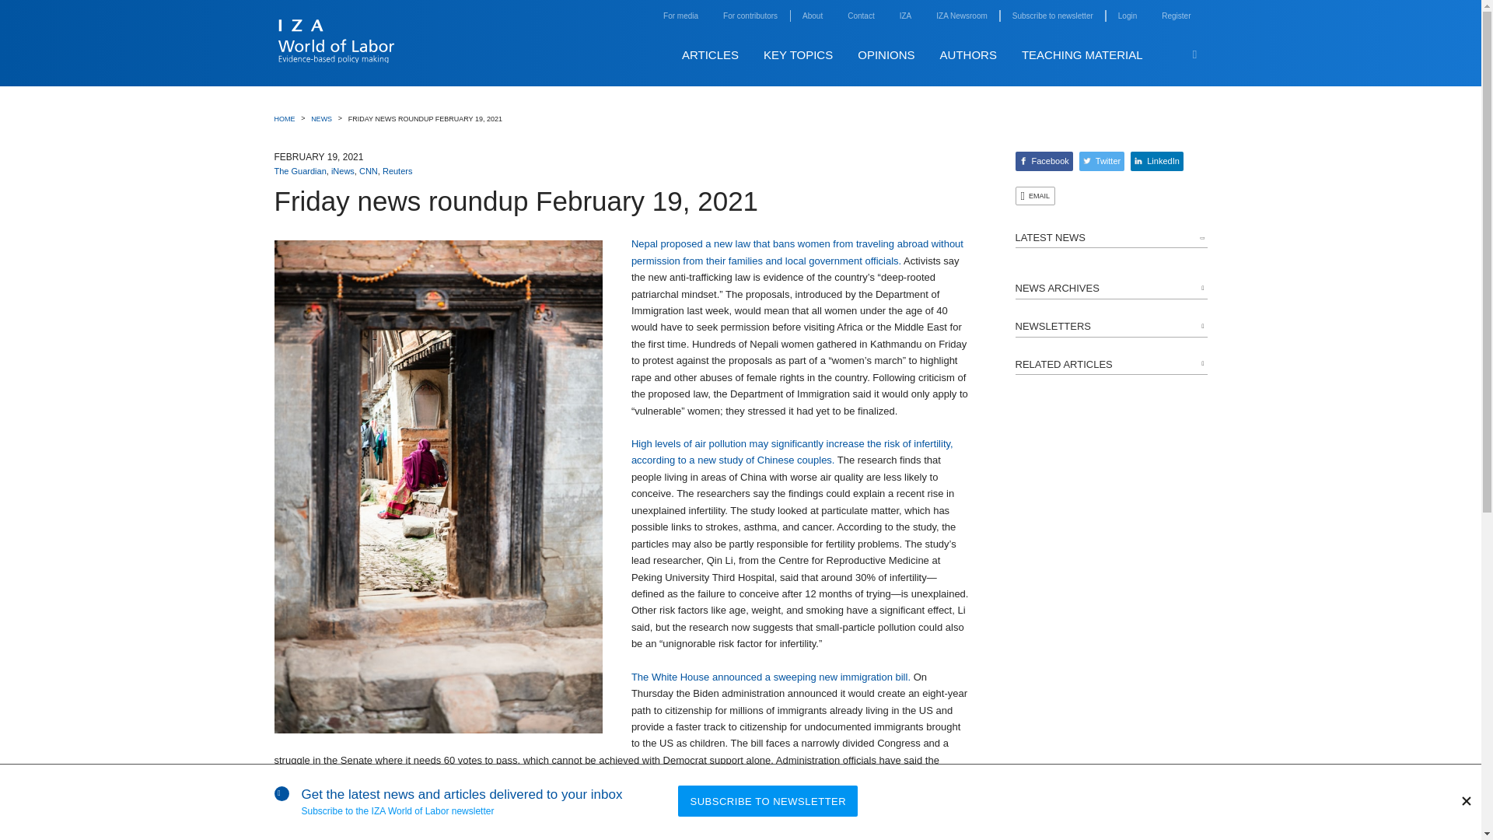  Describe the element at coordinates (1219, 38) in the screenshot. I see `Skip to main content` at that location.